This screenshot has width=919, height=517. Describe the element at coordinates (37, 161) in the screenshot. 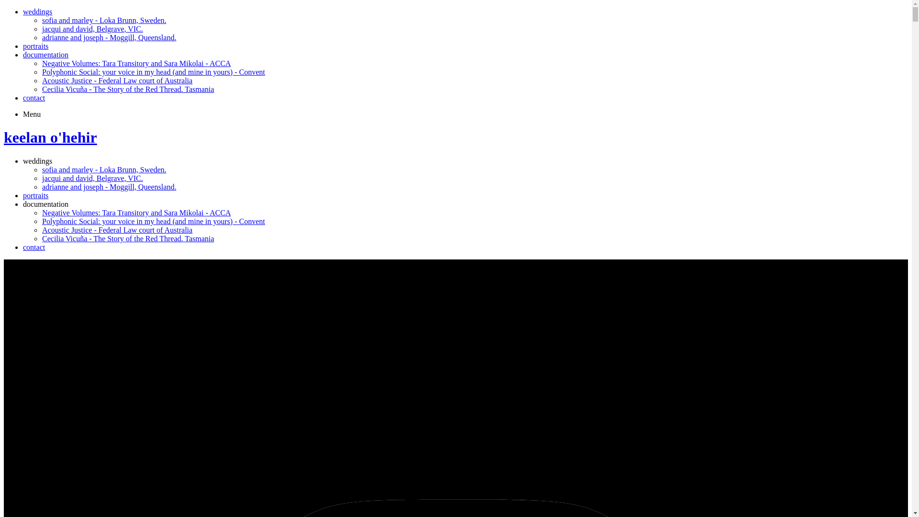

I see `weddings` at that location.